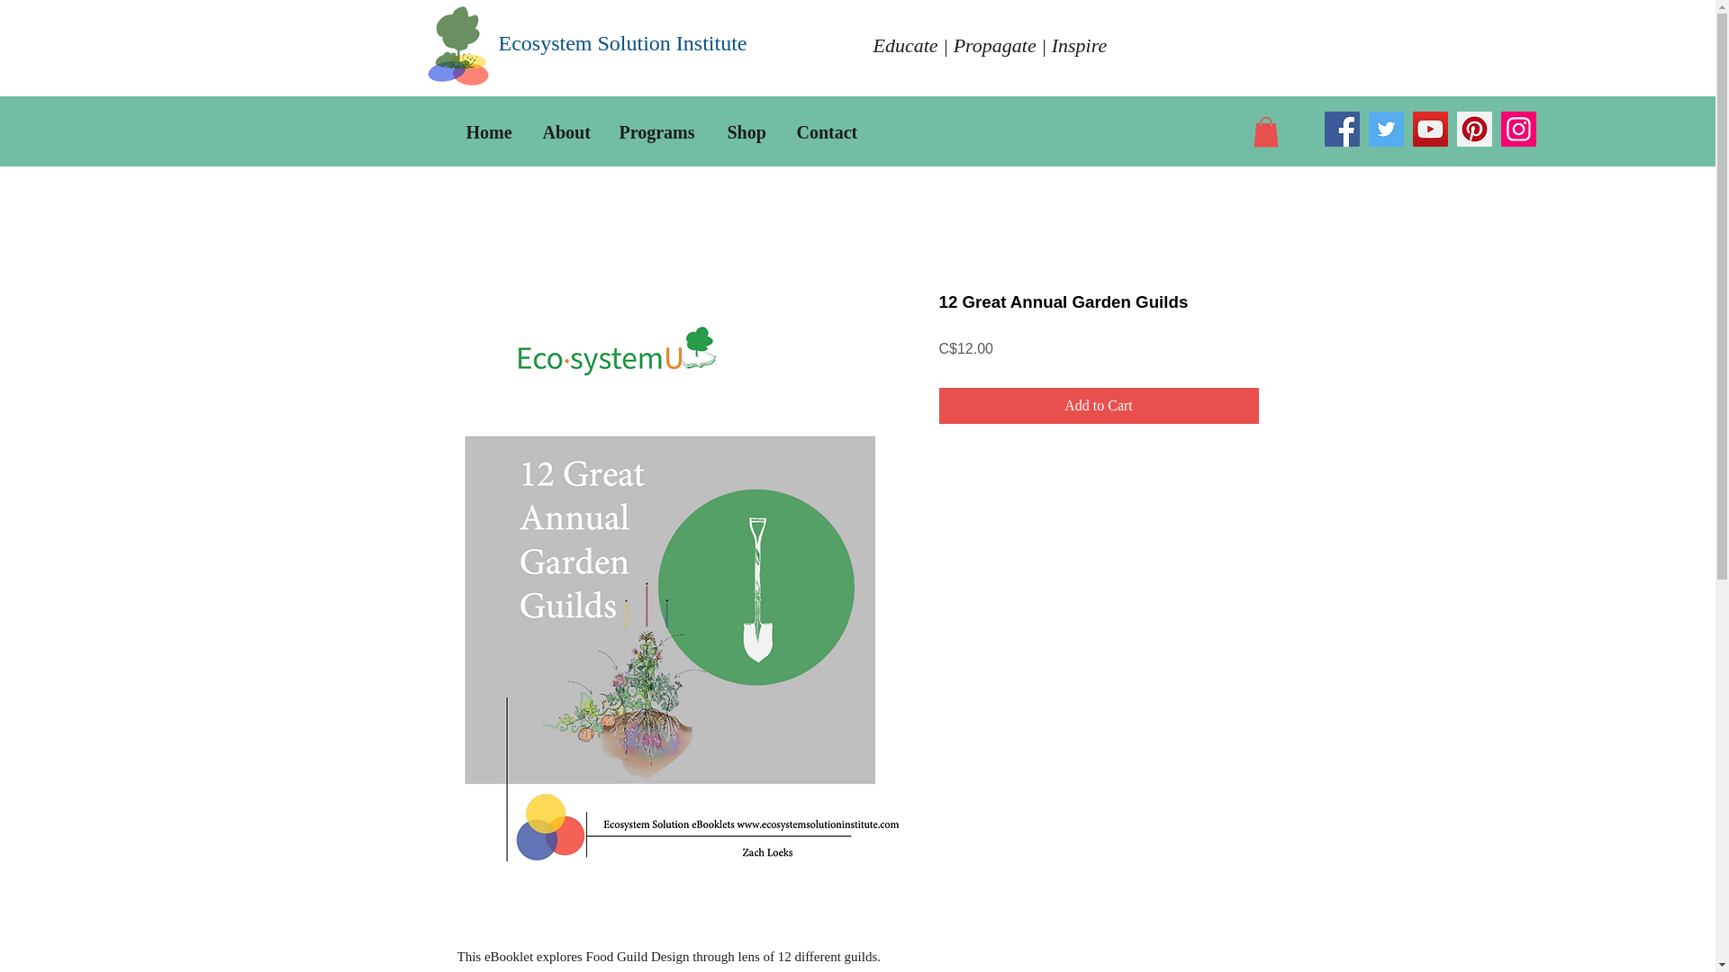  Describe the element at coordinates (659, 130) in the screenshot. I see `Programs` at that location.